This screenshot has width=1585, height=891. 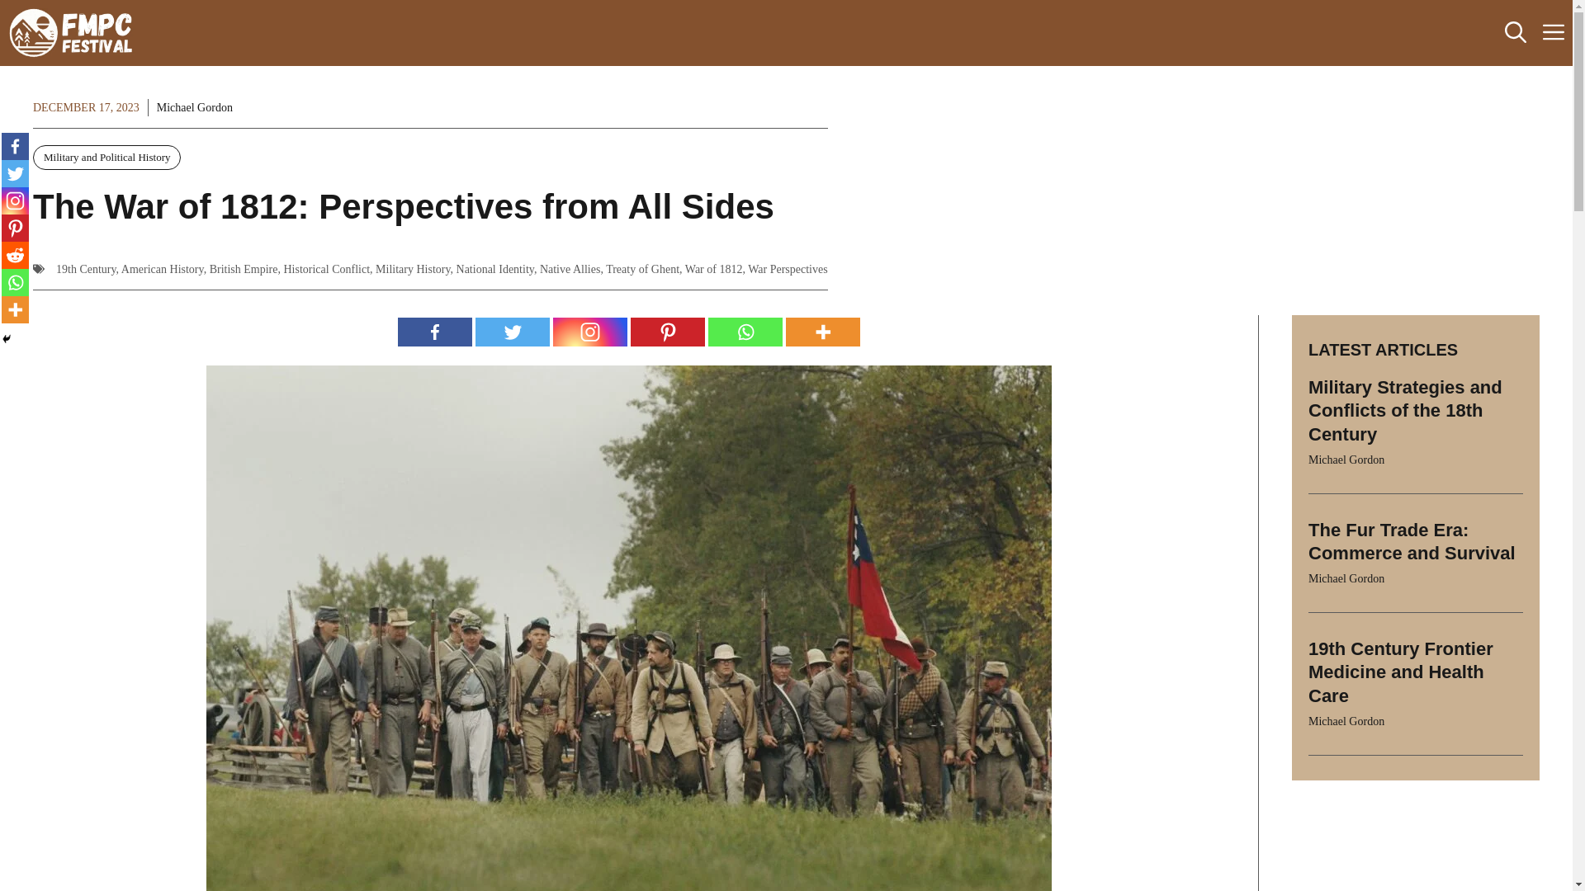 I want to click on British Empire, so click(x=244, y=269).